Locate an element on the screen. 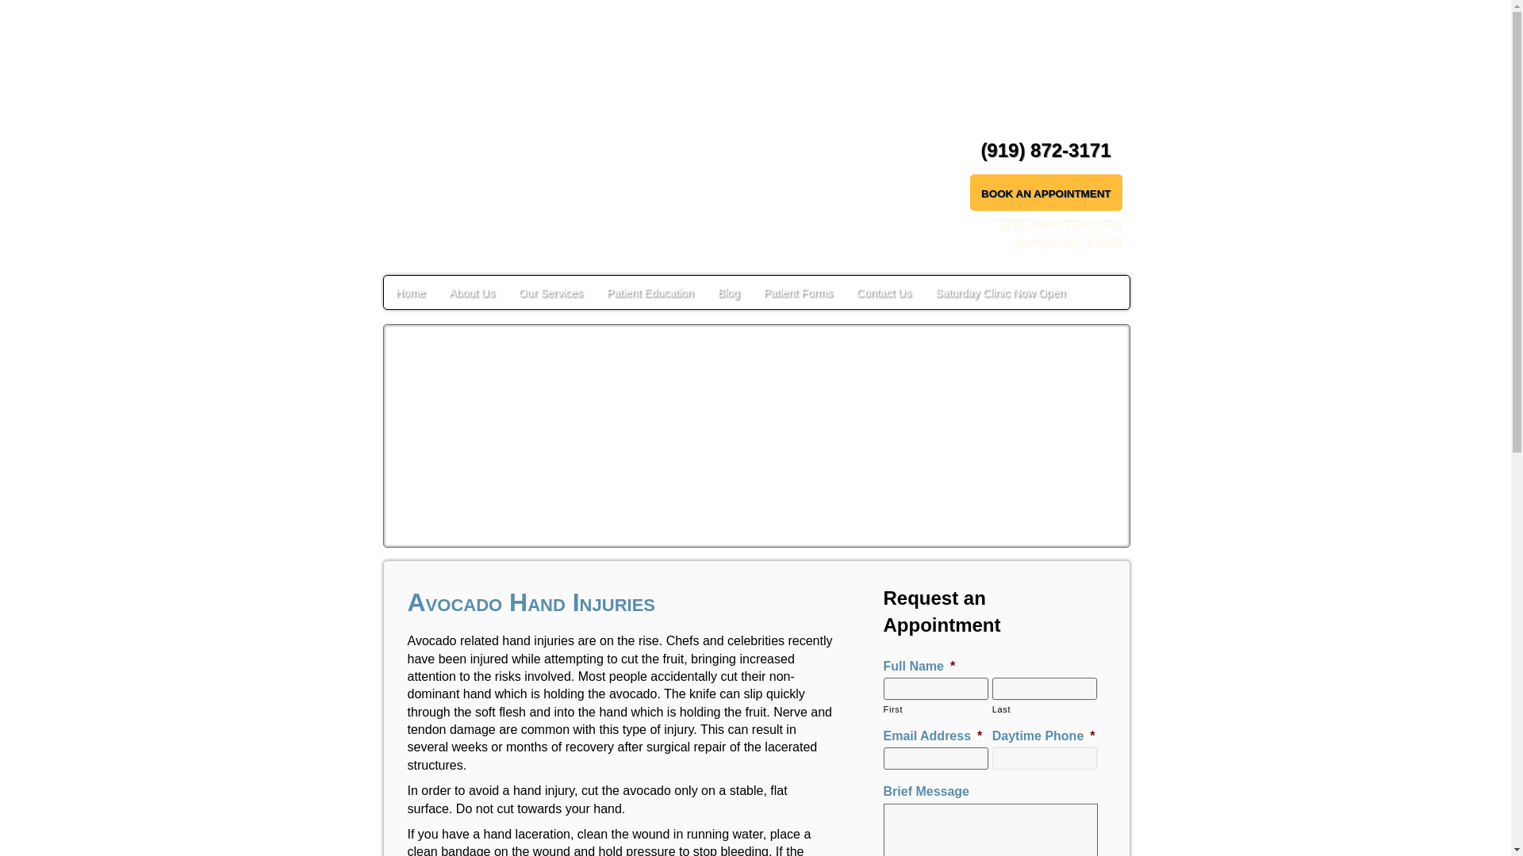 The height and width of the screenshot is (856, 1523). Patient Education is located at coordinates (649, 292).